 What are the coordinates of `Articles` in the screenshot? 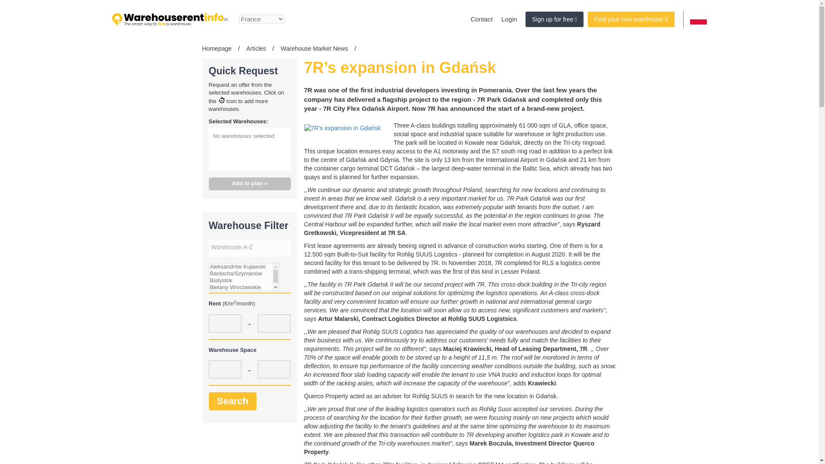 It's located at (256, 48).